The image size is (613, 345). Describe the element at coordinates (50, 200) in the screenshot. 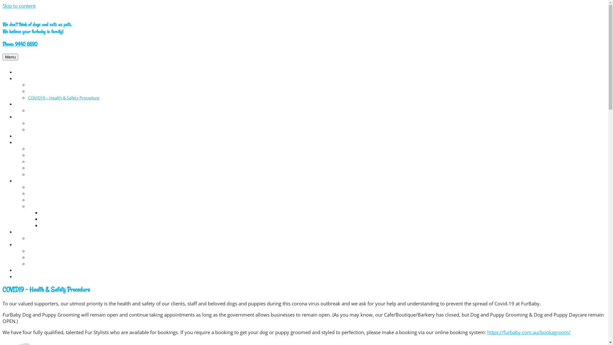

I see `Information for Parents` at that location.